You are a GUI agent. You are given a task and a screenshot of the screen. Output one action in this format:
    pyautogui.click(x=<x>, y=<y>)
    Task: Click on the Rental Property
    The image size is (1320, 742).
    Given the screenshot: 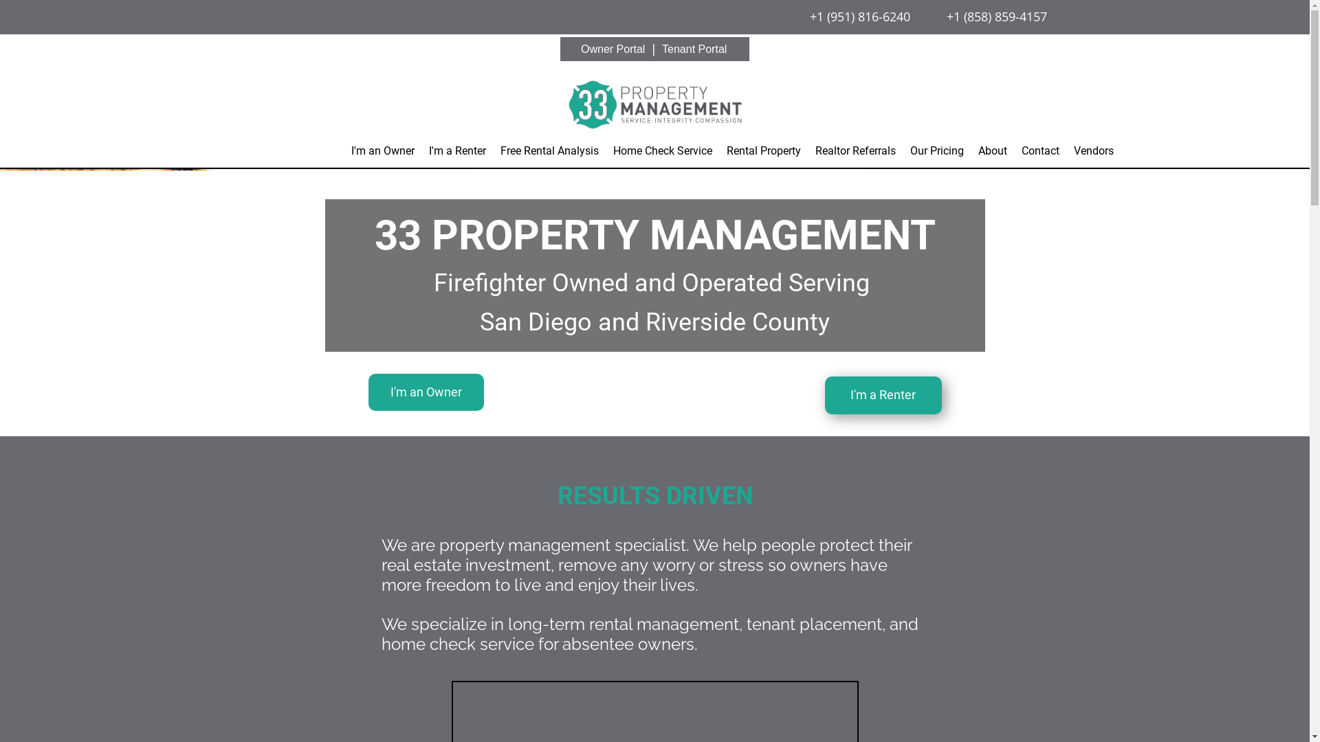 What is the action you would take?
    pyautogui.click(x=763, y=151)
    